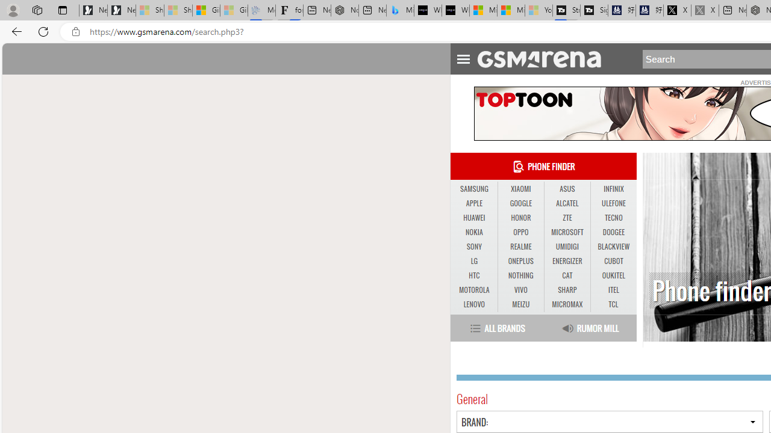 The width and height of the screenshot is (771, 433). What do you see at coordinates (613, 232) in the screenshot?
I see `DOOGEE` at bounding box center [613, 232].